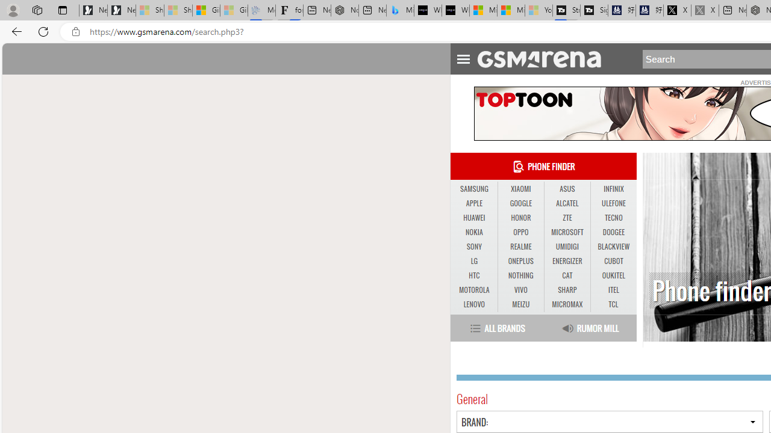 The width and height of the screenshot is (771, 433). What do you see at coordinates (613, 232) in the screenshot?
I see `DOOGEE` at bounding box center [613, 232].